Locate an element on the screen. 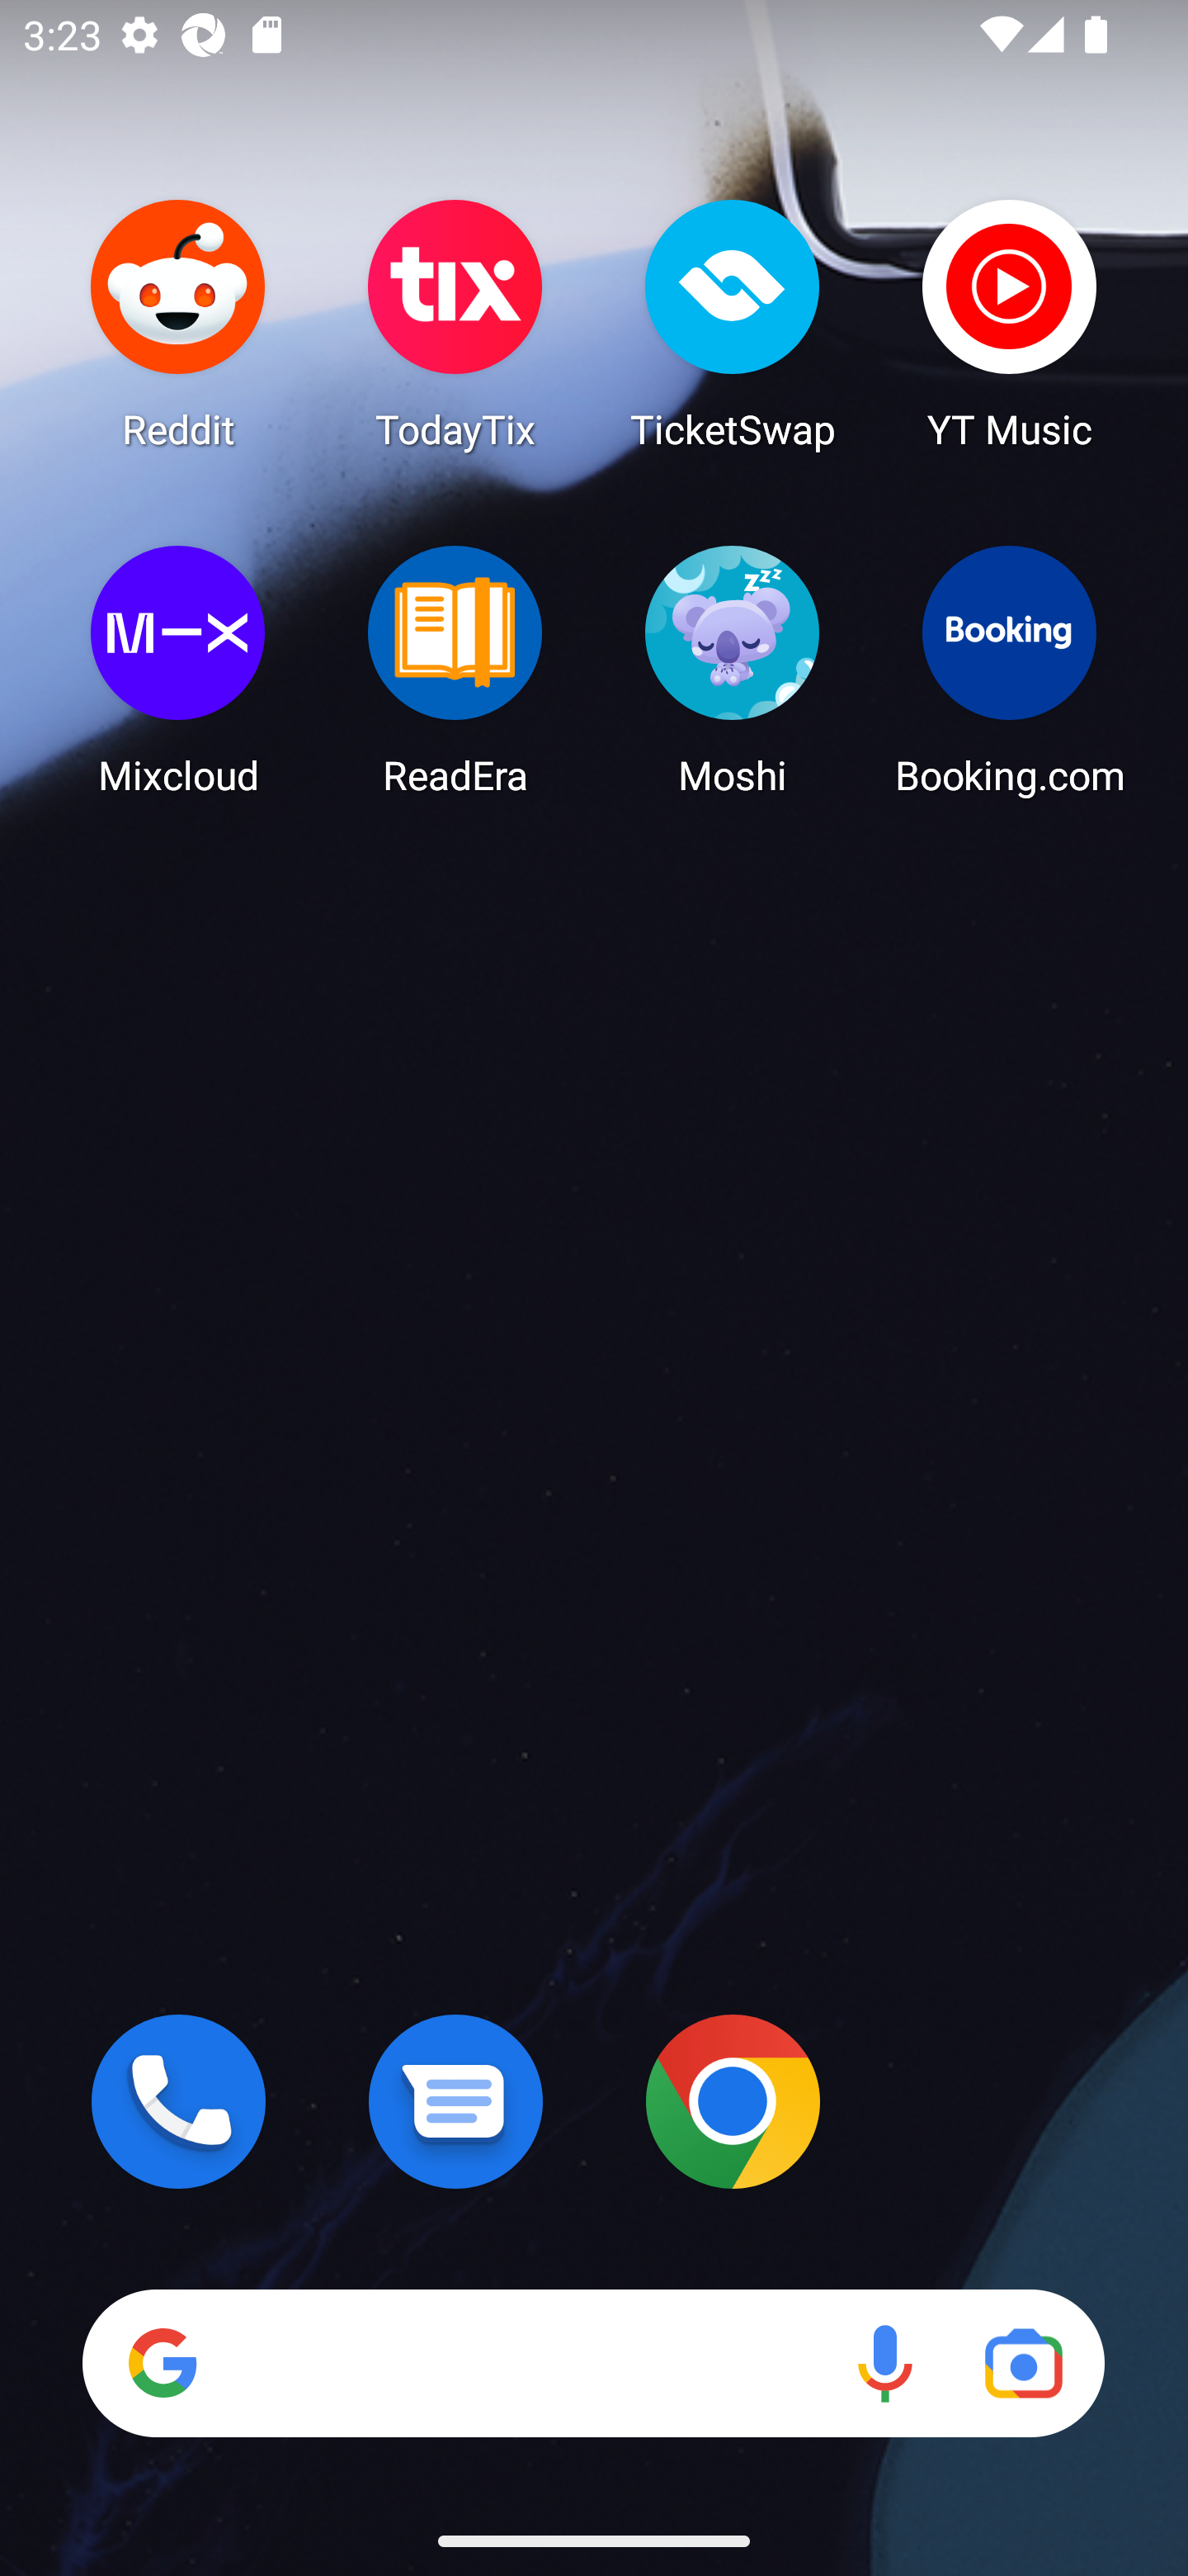 This screenshot has height=2576, width=1188. YT Music is located at coordinates (1010, 324).